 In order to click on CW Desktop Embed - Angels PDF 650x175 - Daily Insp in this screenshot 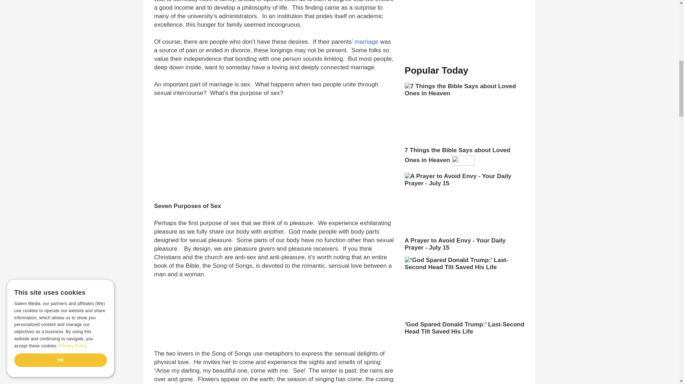, I will do `click(265, 314)`.